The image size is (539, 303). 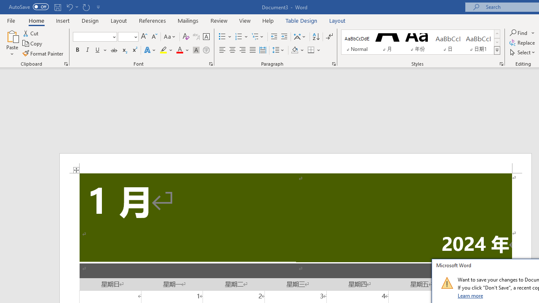 I want to click on Learn more, so click(x=471, y=295).